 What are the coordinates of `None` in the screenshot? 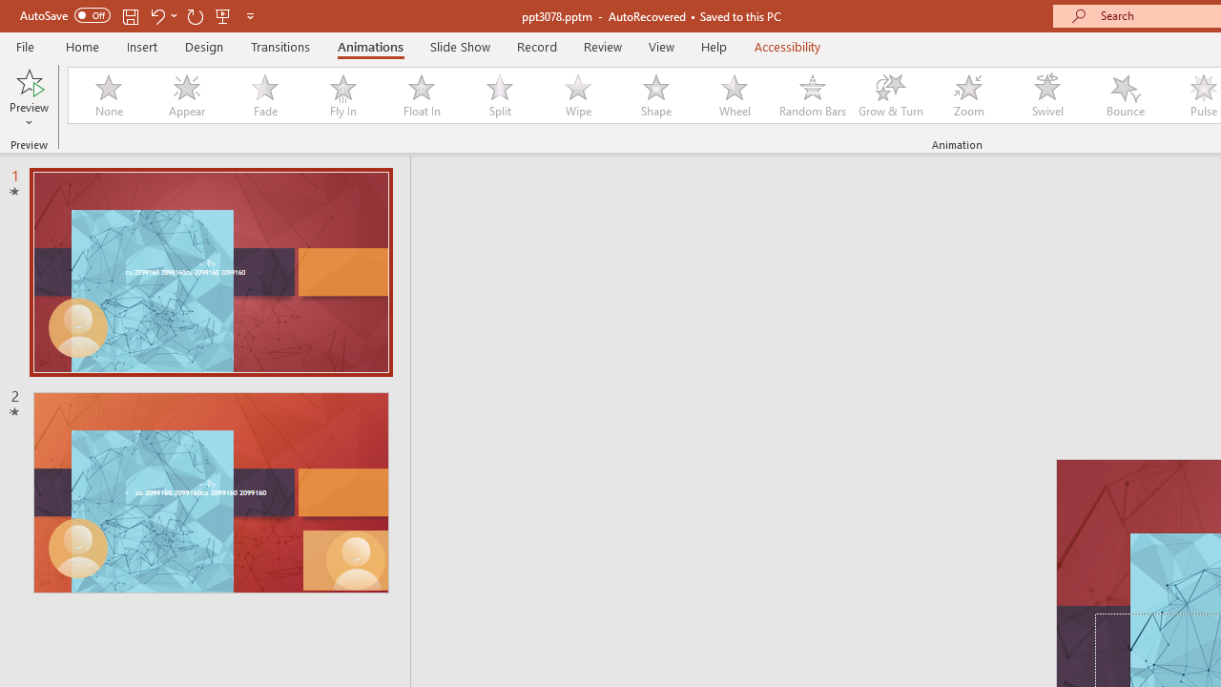 It's located at (108, 95).